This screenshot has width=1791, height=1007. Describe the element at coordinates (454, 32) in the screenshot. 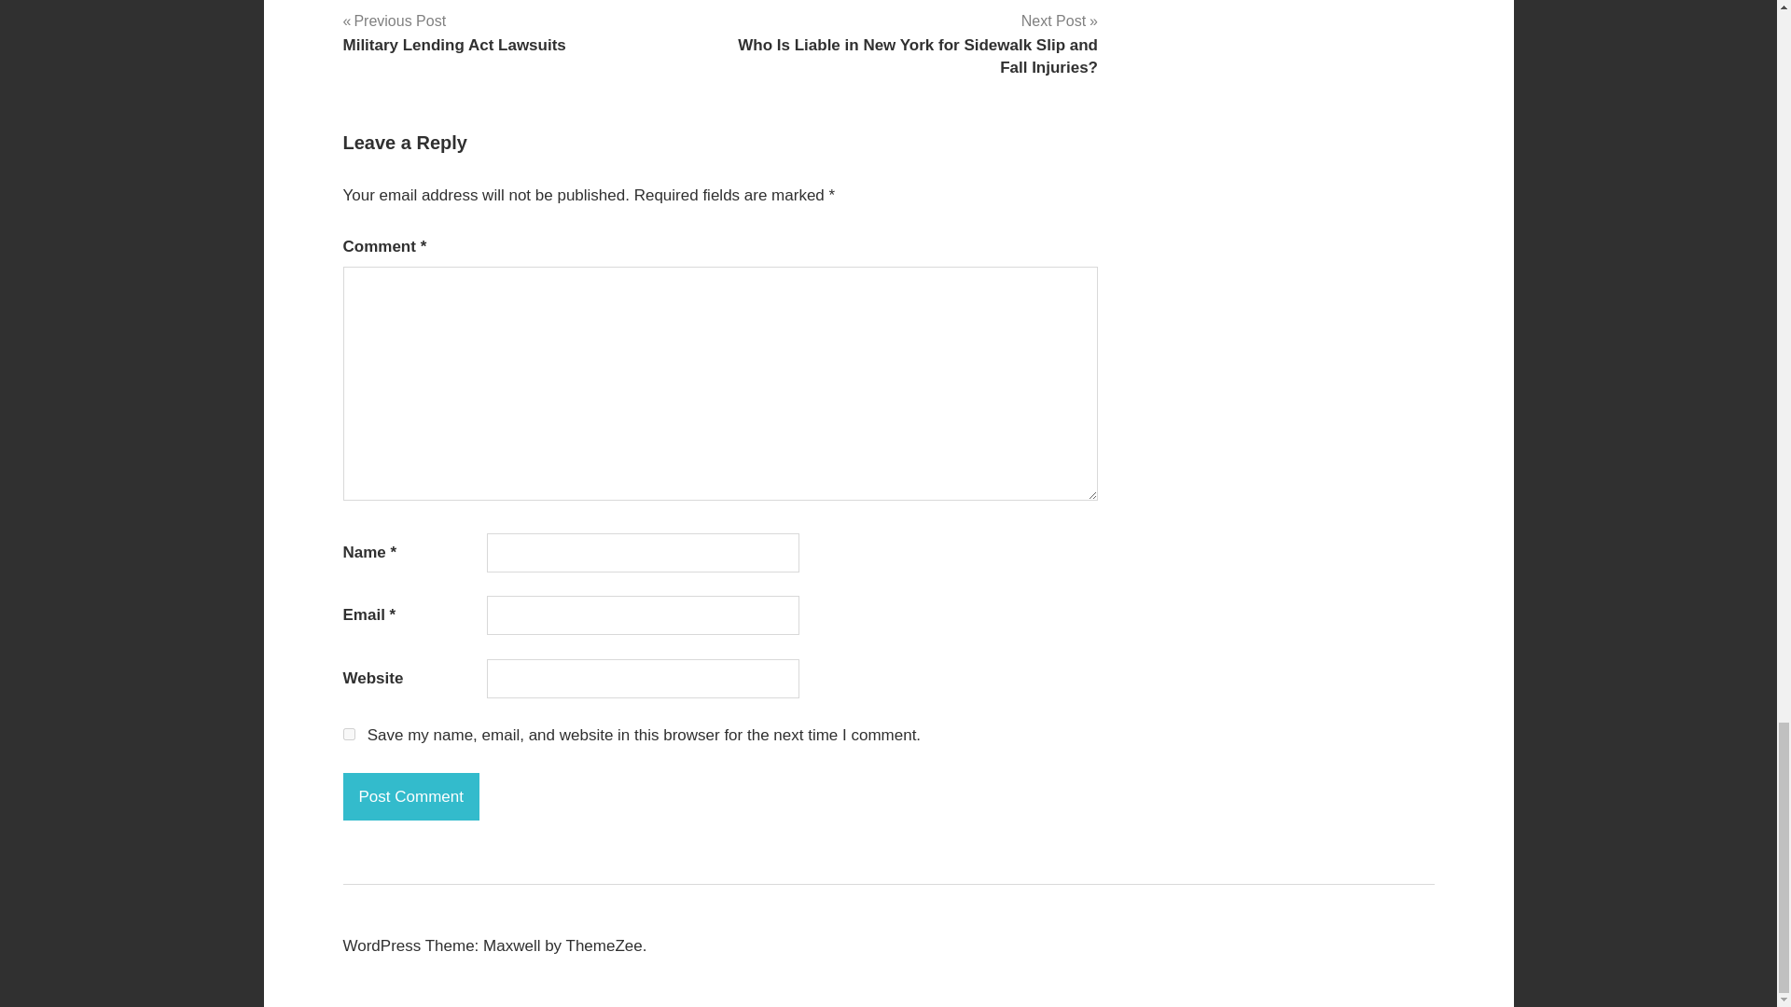

I see `Post Comment` at that location.